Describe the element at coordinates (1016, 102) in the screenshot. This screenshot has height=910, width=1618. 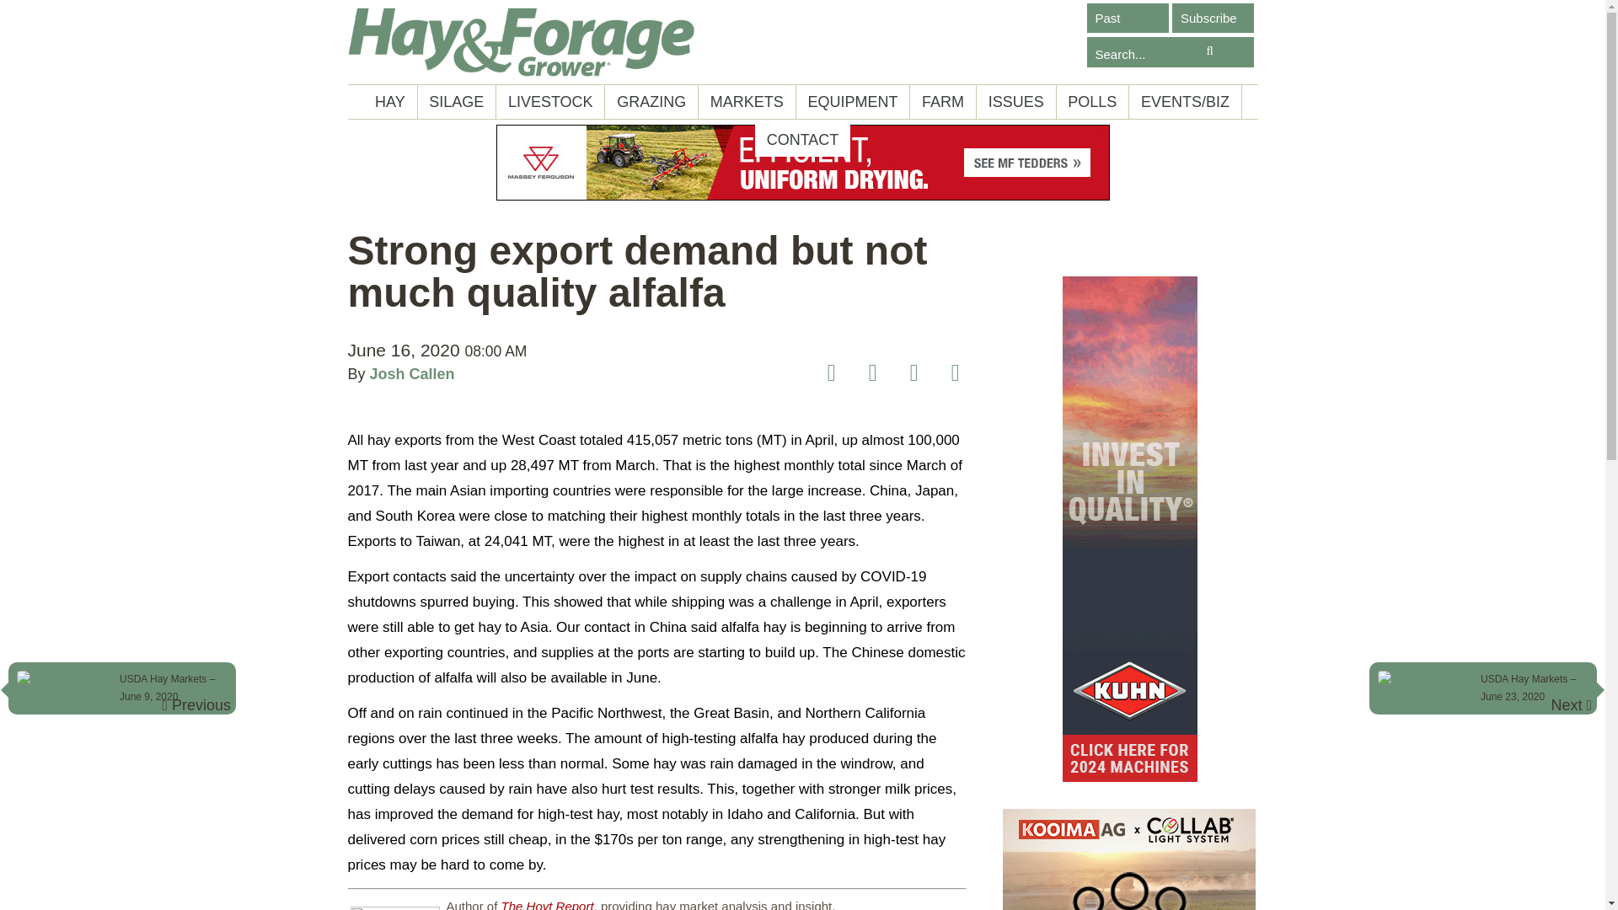
I see `ISSUES` at that location.